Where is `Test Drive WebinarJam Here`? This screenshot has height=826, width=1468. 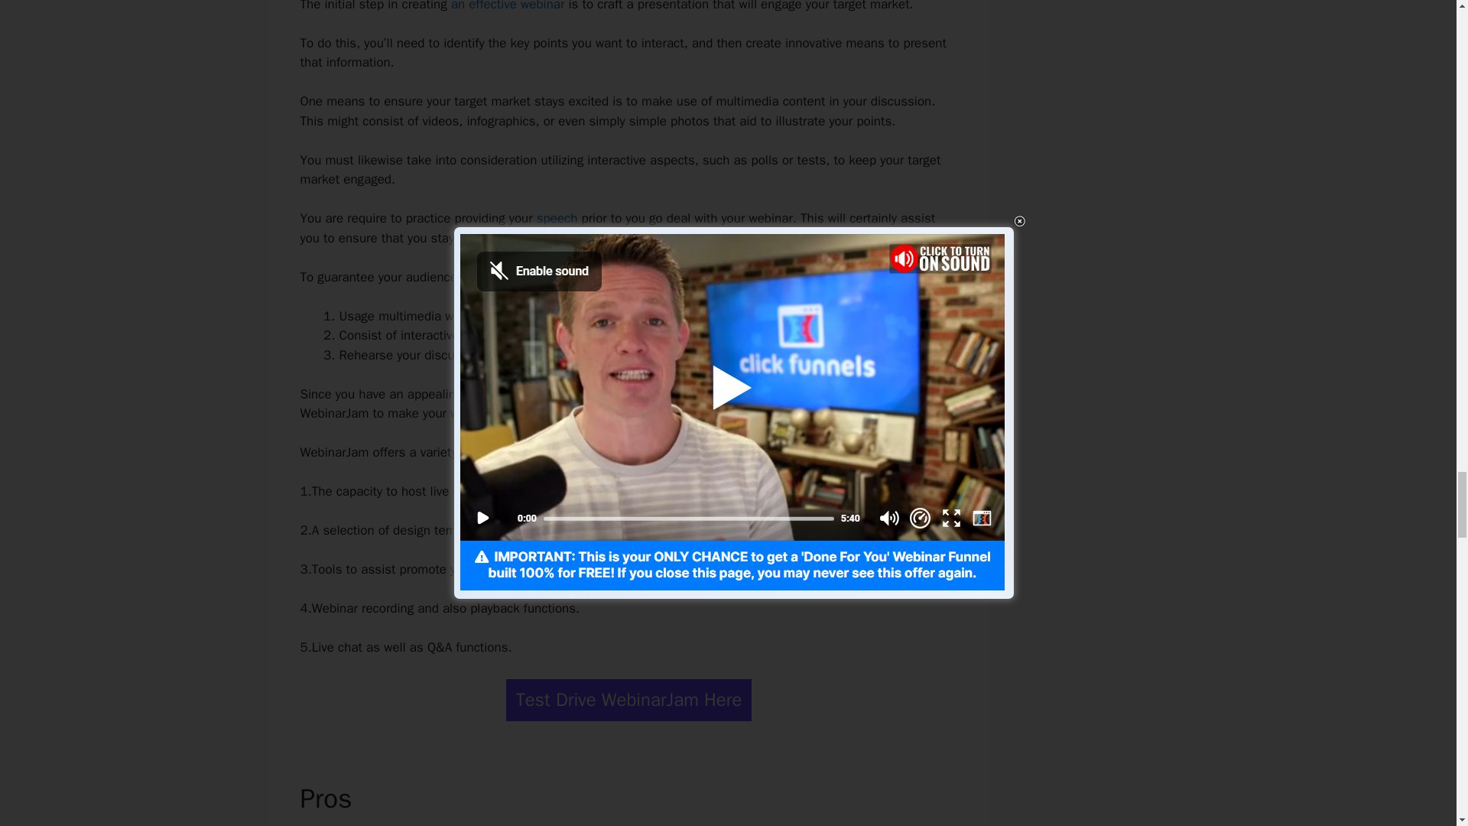 Test Drive WebinarJam Here is located at coordinates (628, 699).